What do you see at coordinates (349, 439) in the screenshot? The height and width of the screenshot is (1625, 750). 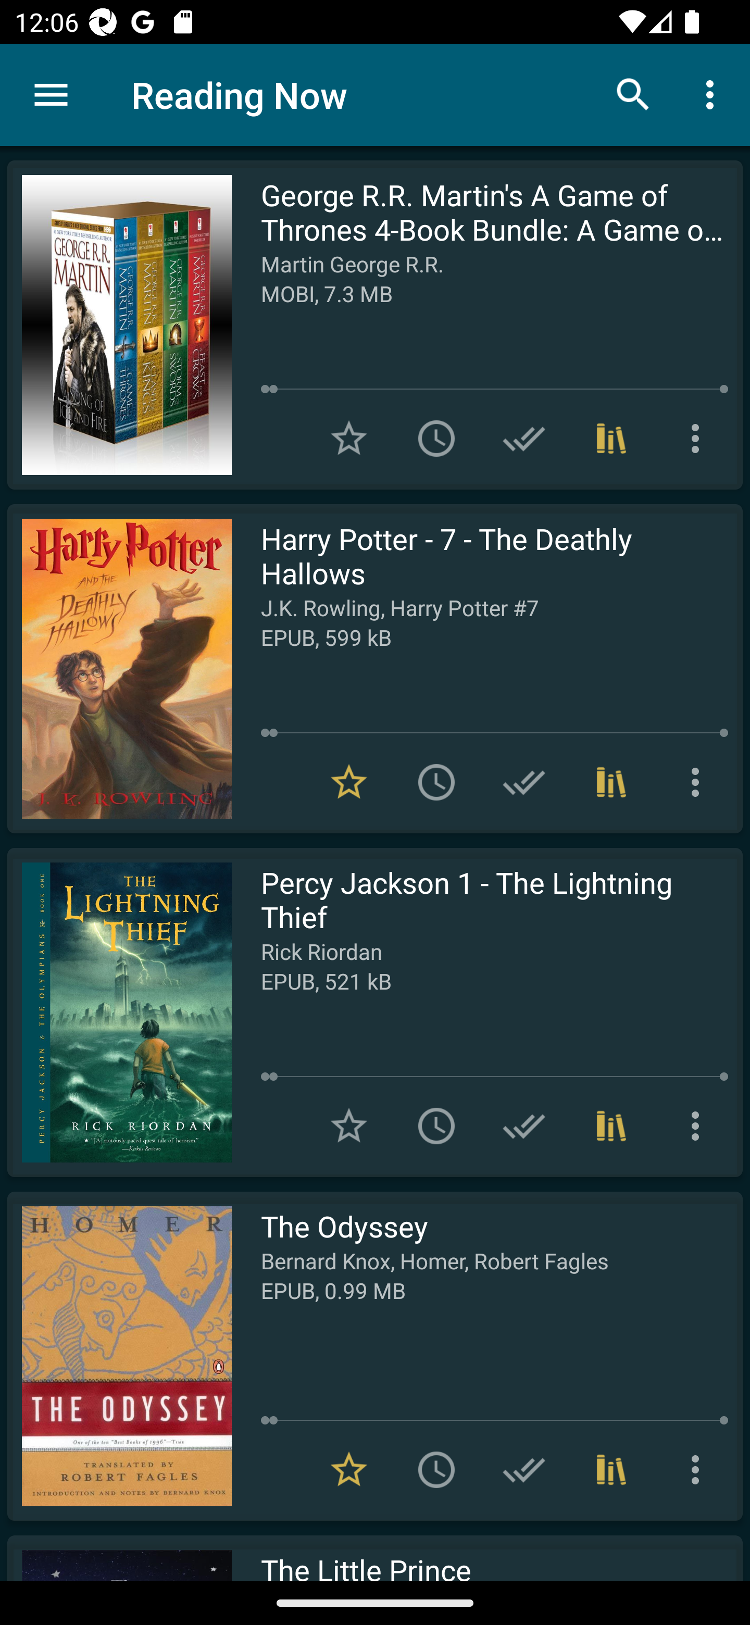 I see `Add to Favorites` at bounding box center [349, 439].